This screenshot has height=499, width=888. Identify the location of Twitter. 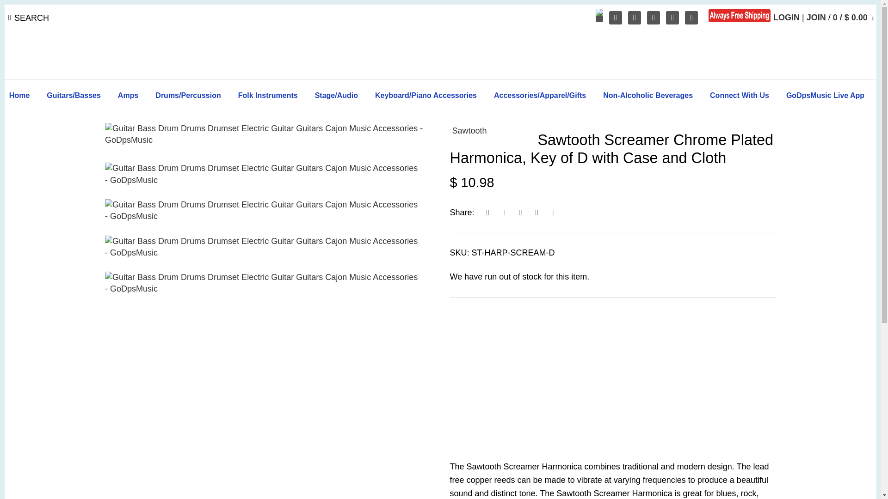
(654, 18).